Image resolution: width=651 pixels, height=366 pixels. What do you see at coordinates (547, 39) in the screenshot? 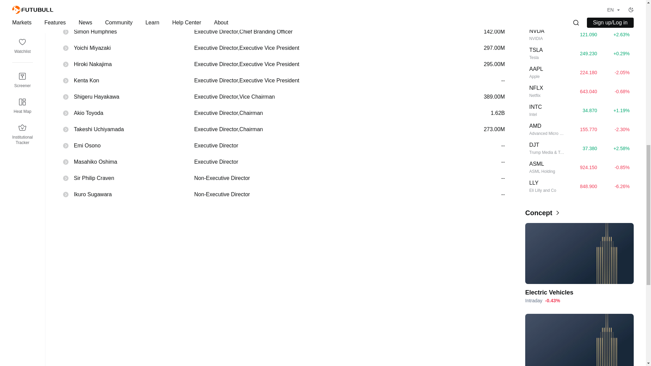
I see `NVIDIA` at bounding box center [547, 39].